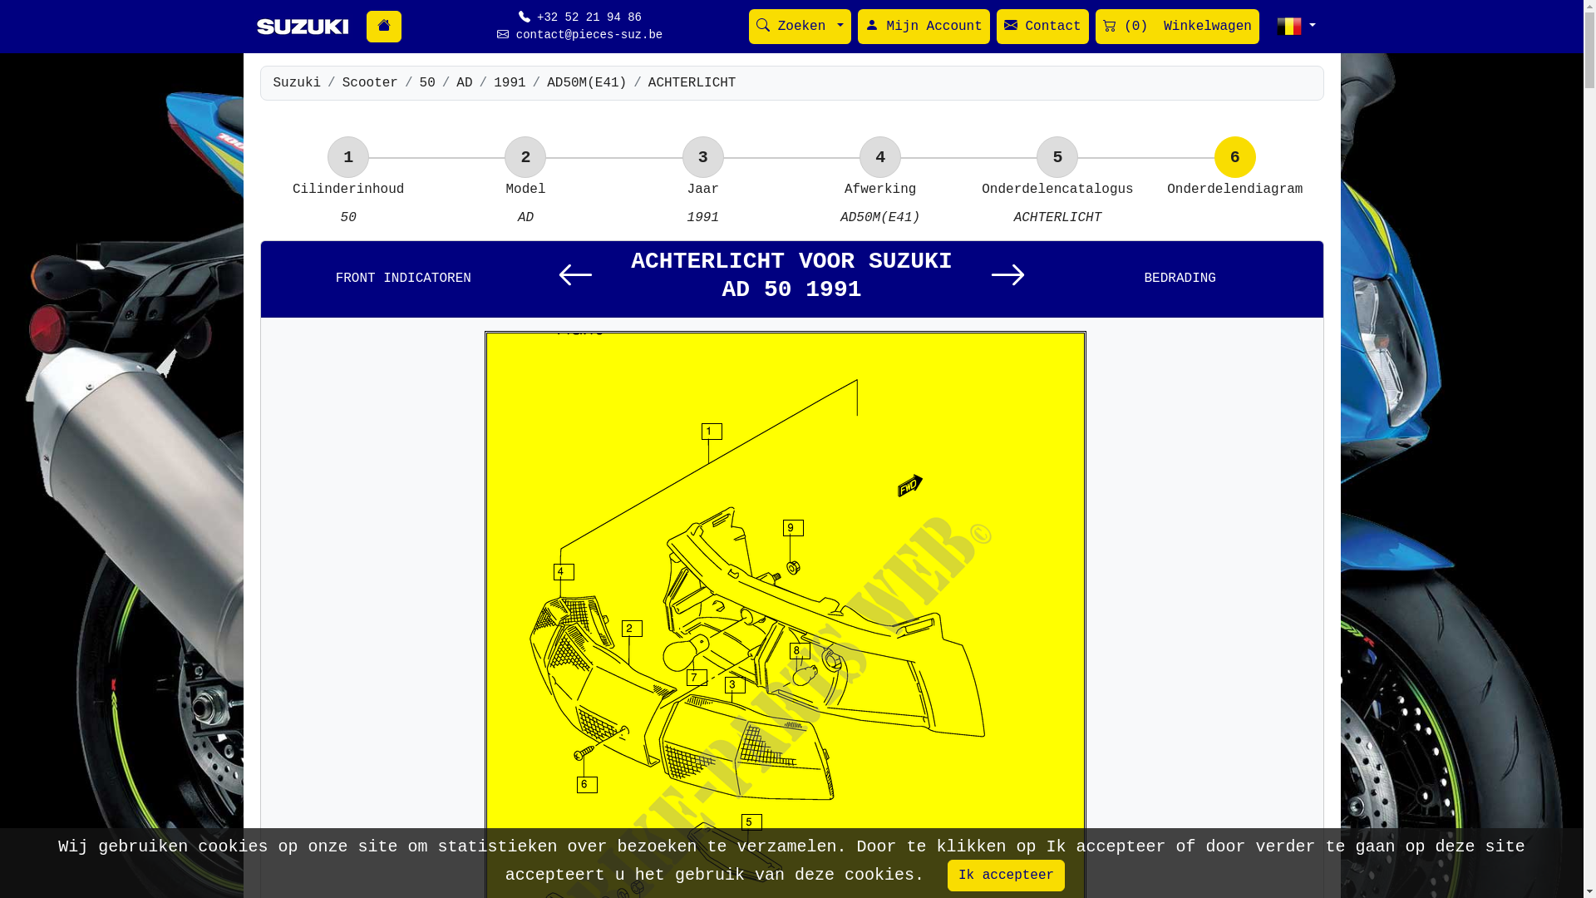 Image resolution: width=1596 pixels, height=898 pixels. Describe the element at coordinates (297, 83) in the screenshot. I see `Suzuki` at that location.